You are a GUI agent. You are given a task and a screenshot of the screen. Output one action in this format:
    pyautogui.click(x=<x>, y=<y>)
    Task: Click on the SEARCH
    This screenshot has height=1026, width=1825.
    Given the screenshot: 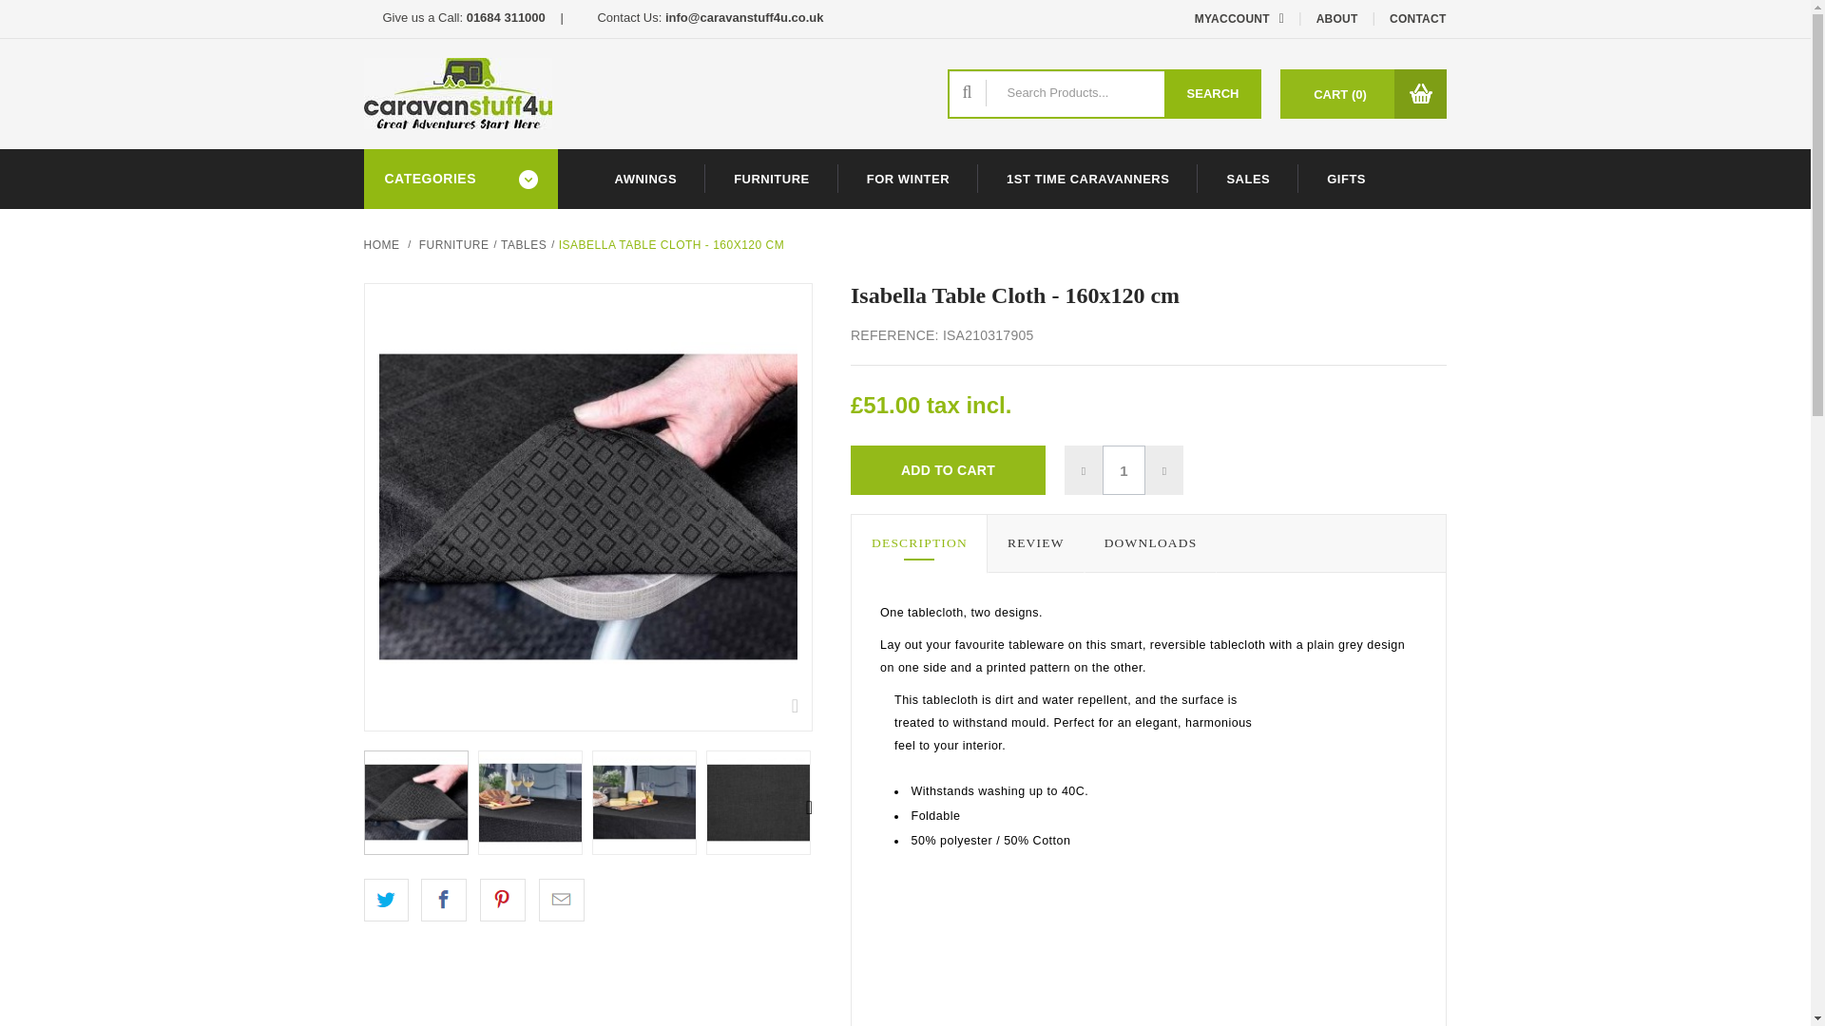 What is the action you would take?
    pyautogui.click(x=1213, y=94)
    